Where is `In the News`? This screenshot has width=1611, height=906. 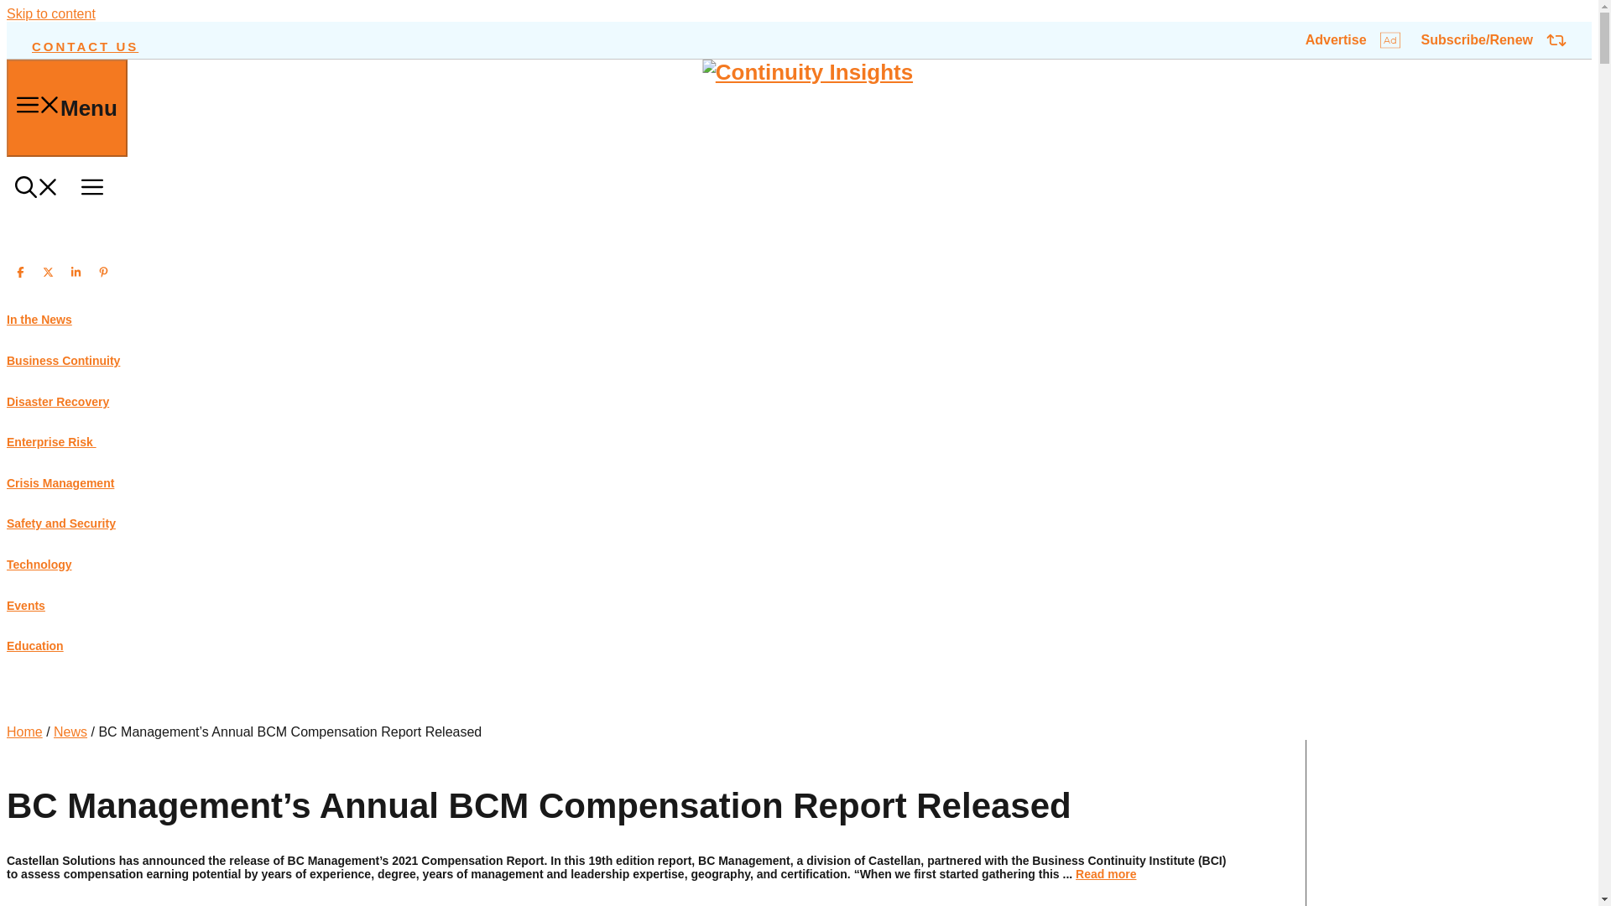 In the News is located at coordinates (39, 319).